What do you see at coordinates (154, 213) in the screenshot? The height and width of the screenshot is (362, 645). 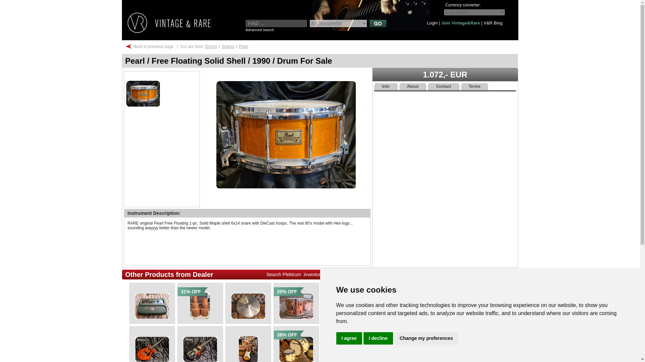 I see `Instrument Description:` at bounding box center [154, 213].